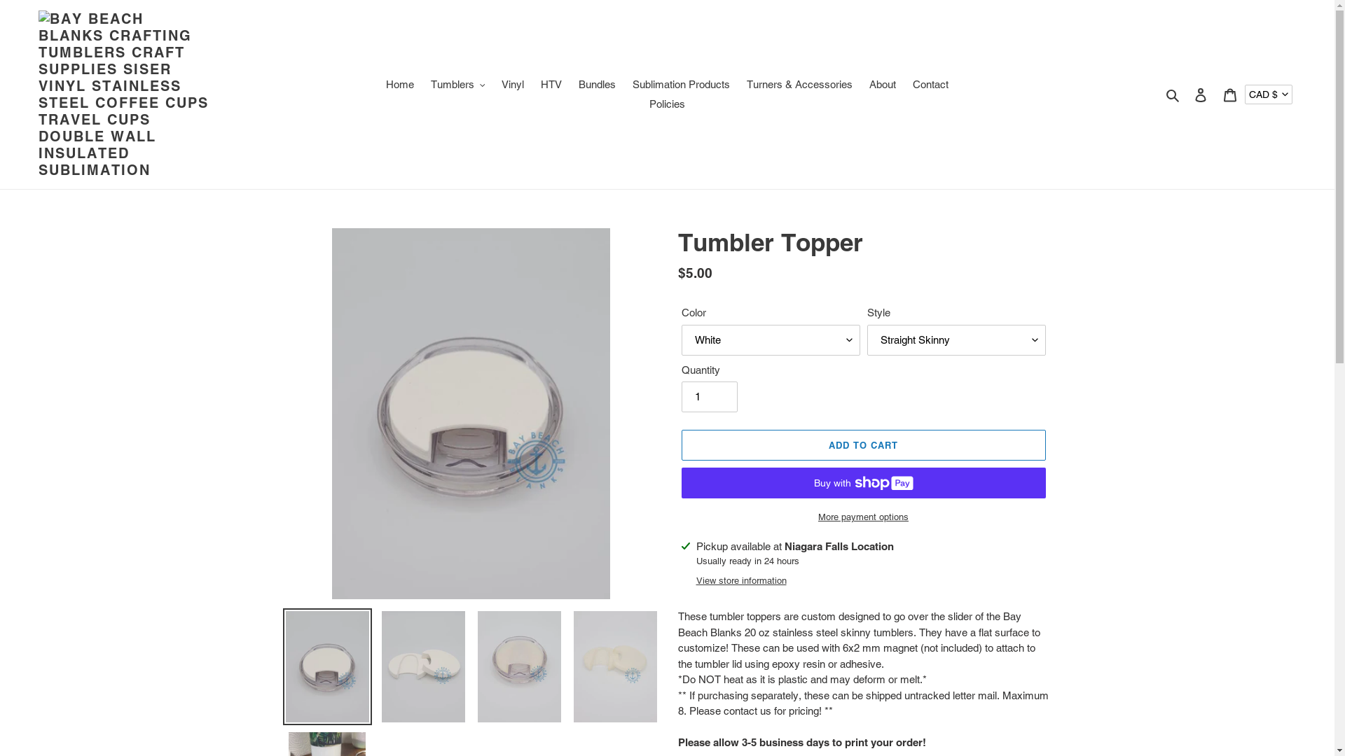 The height and width of the screenshot is (756, 1345). Describe the element at coordinates (1174, 95) in the screenshot. I see `Search` at that location.